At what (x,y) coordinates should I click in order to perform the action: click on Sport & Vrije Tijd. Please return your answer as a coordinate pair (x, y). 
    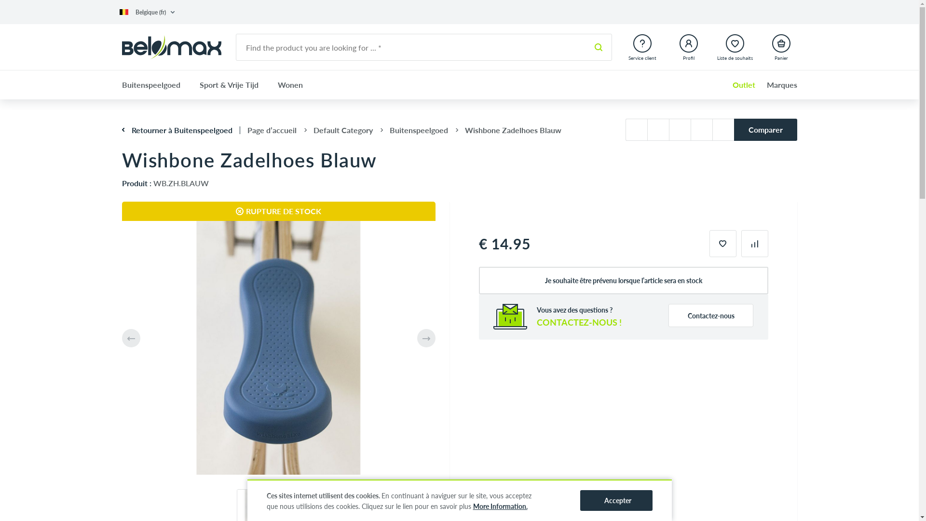
    Looking at the image, I should click on (229, 85).